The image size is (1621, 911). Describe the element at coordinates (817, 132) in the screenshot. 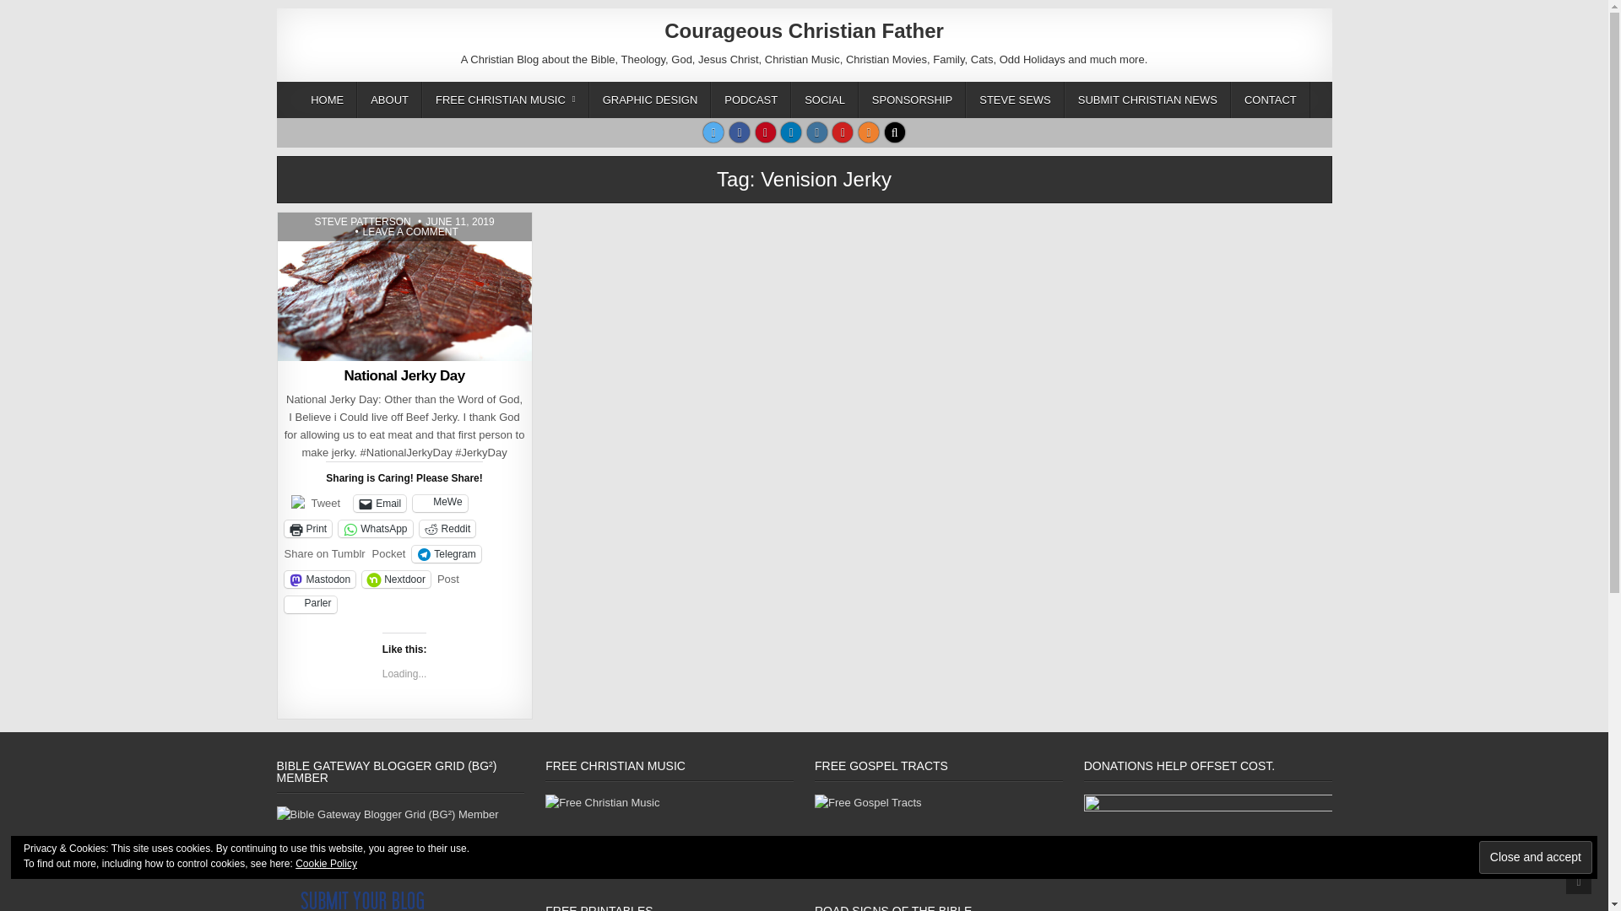

I see `Instagram` at that location.